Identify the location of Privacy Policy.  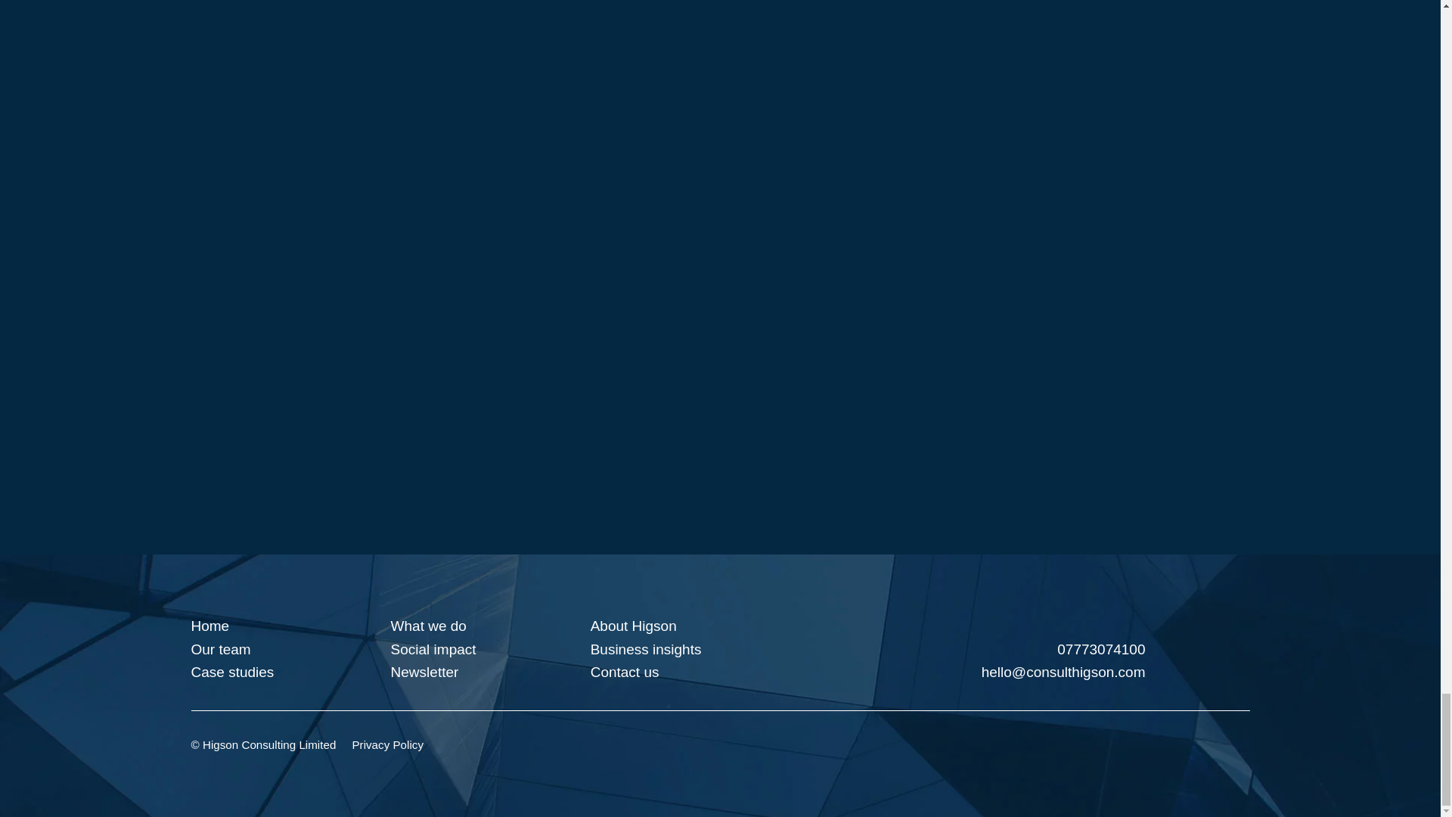
(387, 744).